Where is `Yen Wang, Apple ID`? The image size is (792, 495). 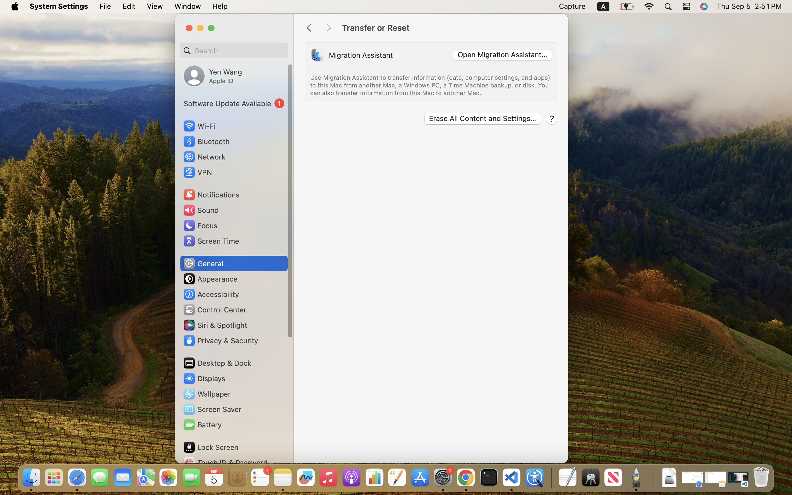
Yen Wang, Apple ID is located at coordinates (213, 76).